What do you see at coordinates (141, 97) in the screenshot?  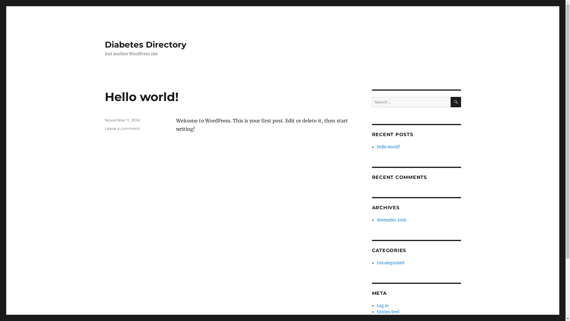 I see `Hello world!` at bounding box center [141, 97].